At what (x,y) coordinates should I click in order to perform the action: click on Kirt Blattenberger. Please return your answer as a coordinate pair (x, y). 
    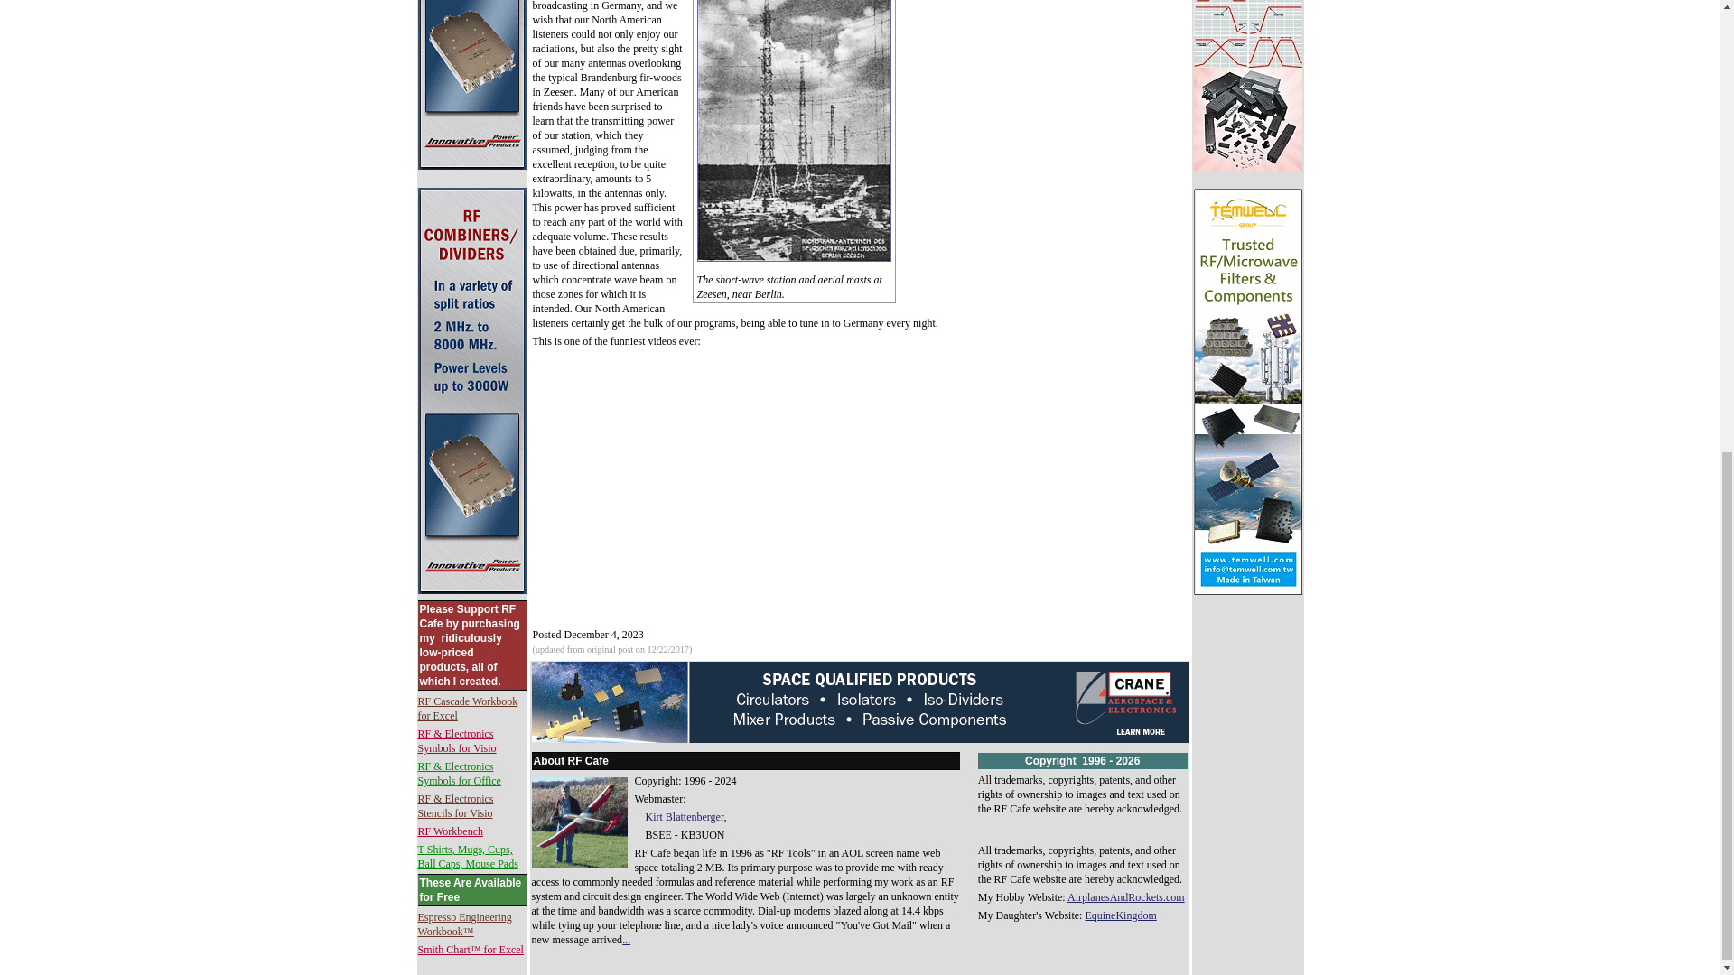
    Looking at the image, I should click on (684, 816).